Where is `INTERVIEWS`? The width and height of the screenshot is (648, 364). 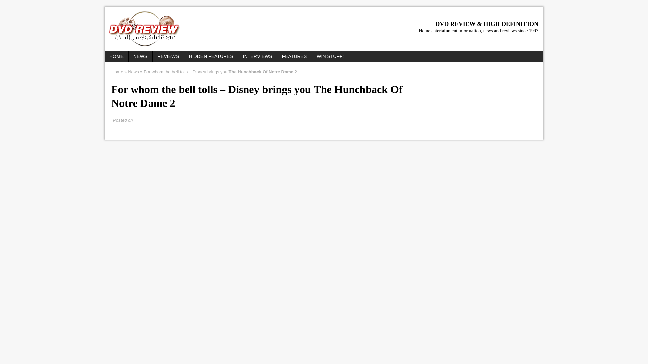 INTERVIEWS is located at coordinates (258, 56).